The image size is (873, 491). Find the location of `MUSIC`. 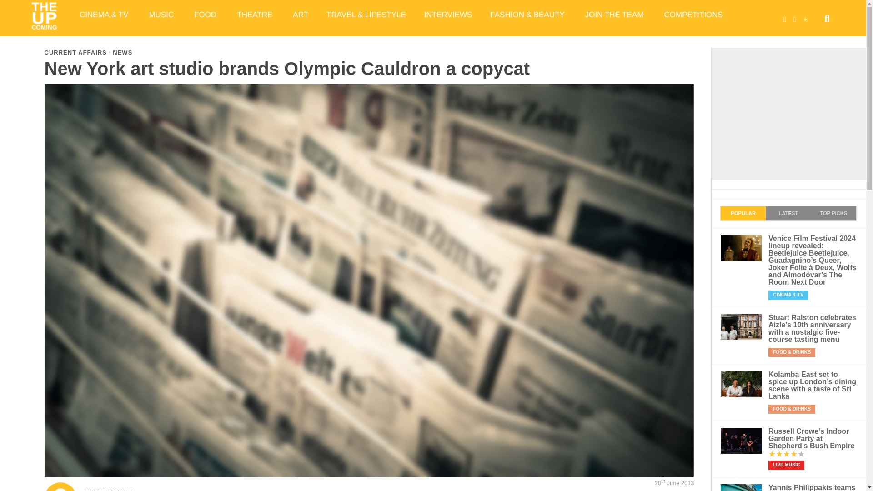

MUSIC is located at coordinates (162, 15).